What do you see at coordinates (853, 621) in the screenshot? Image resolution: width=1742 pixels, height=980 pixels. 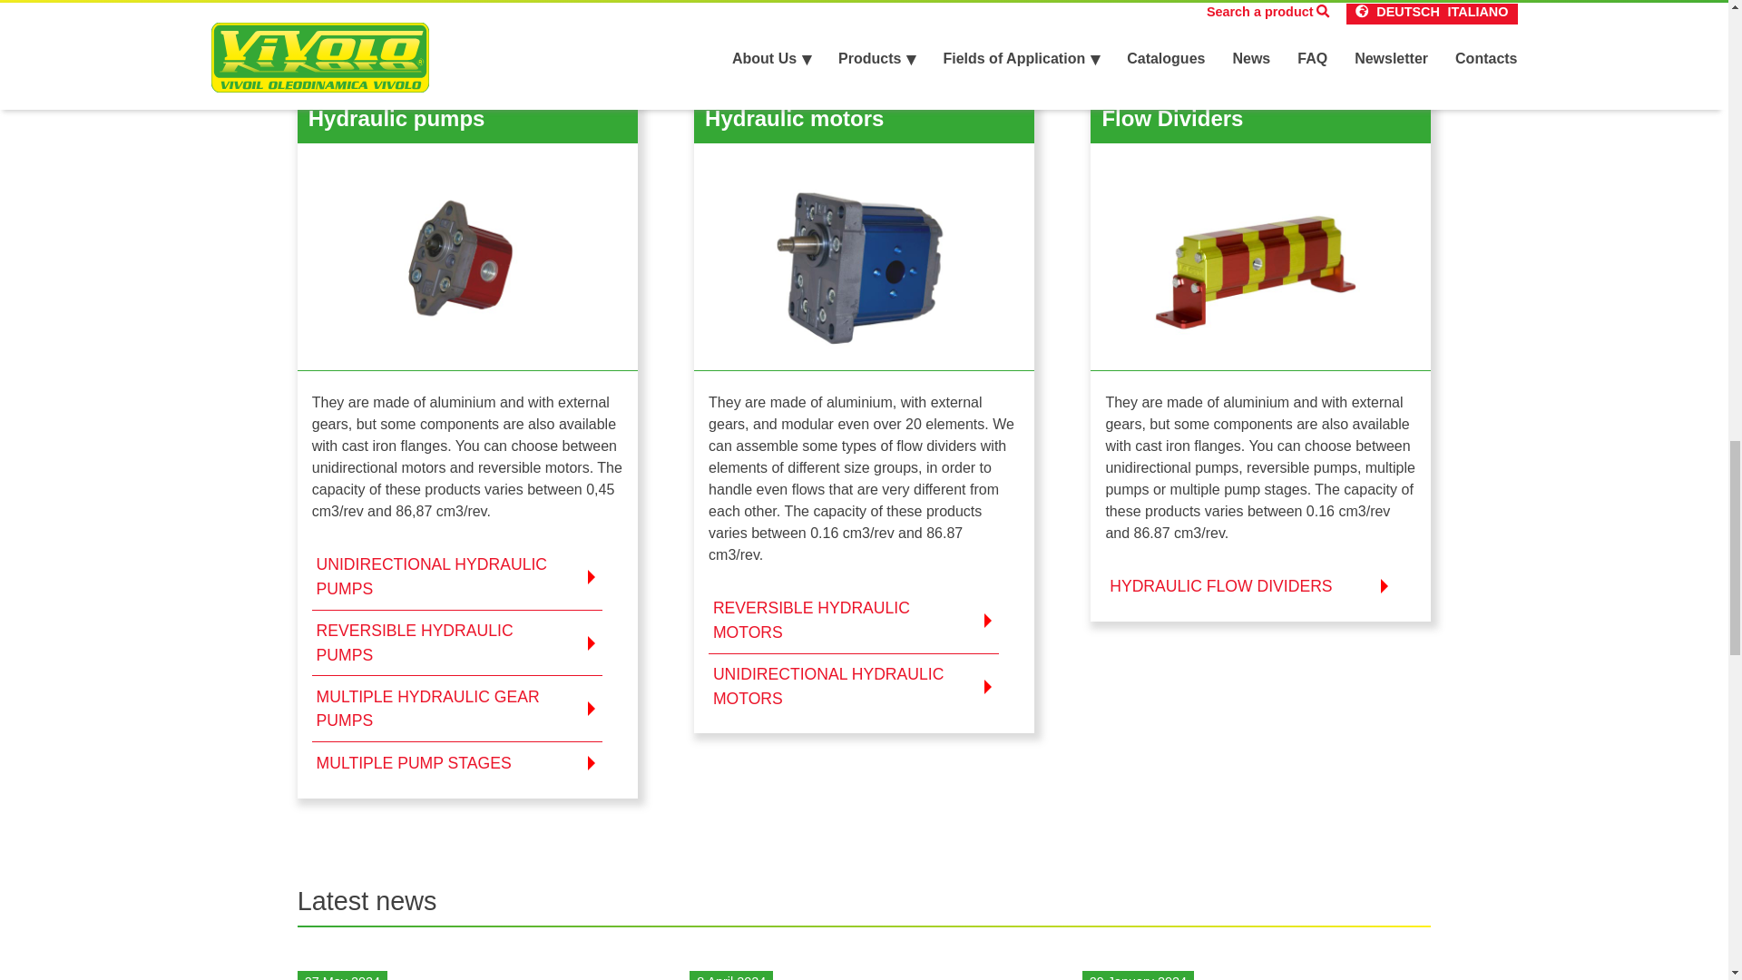 I see `REVERSIBLE HYDRAULIC MOTORS` at bounding box center [853, 621].